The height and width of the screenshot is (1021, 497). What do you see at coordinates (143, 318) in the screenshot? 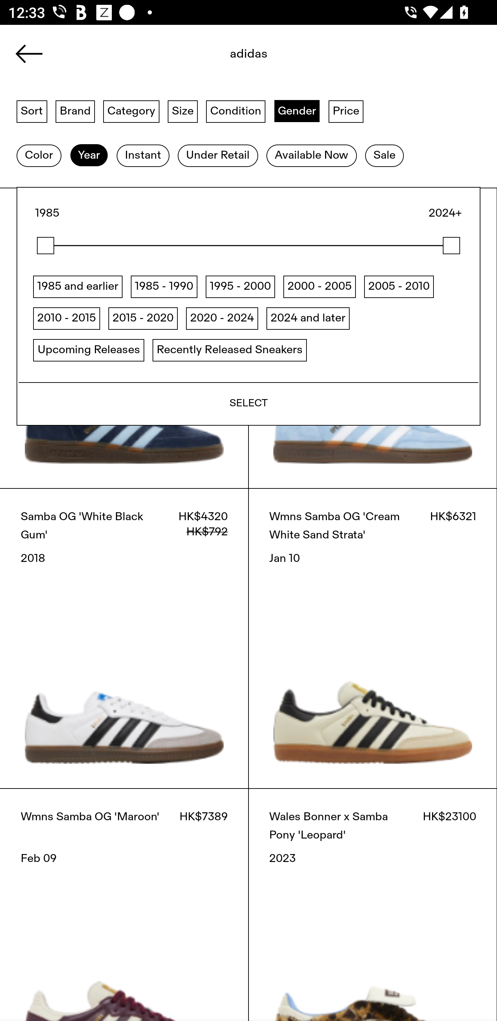
I see `2015 - 2020` at bounding box center [143, 318].